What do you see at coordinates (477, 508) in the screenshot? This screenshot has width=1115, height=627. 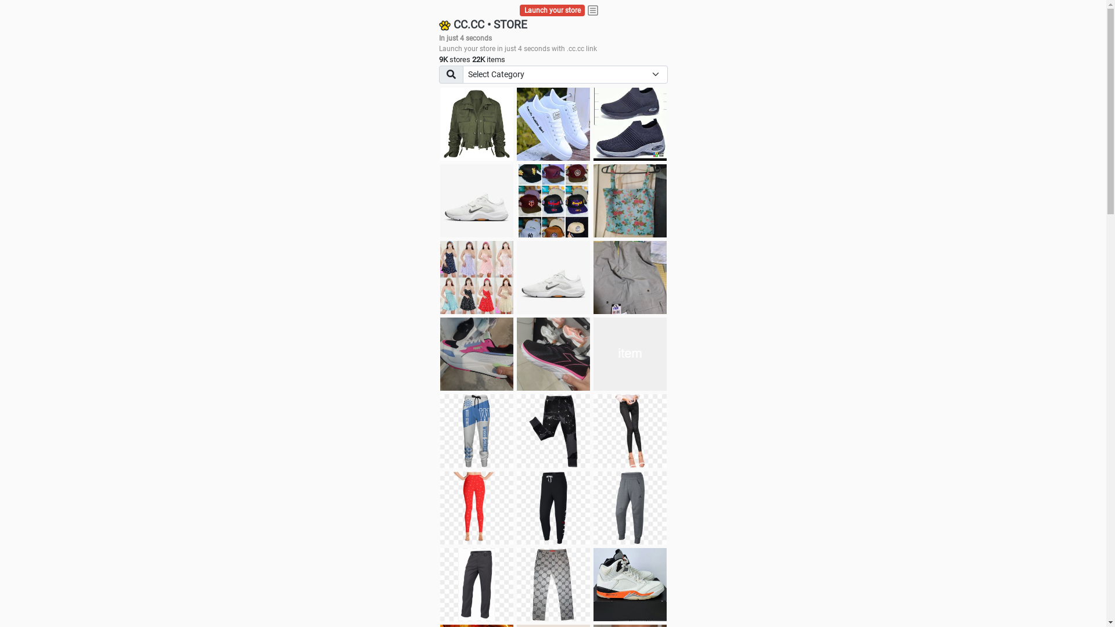 I see `Pant` at bounding box center [477, 508].